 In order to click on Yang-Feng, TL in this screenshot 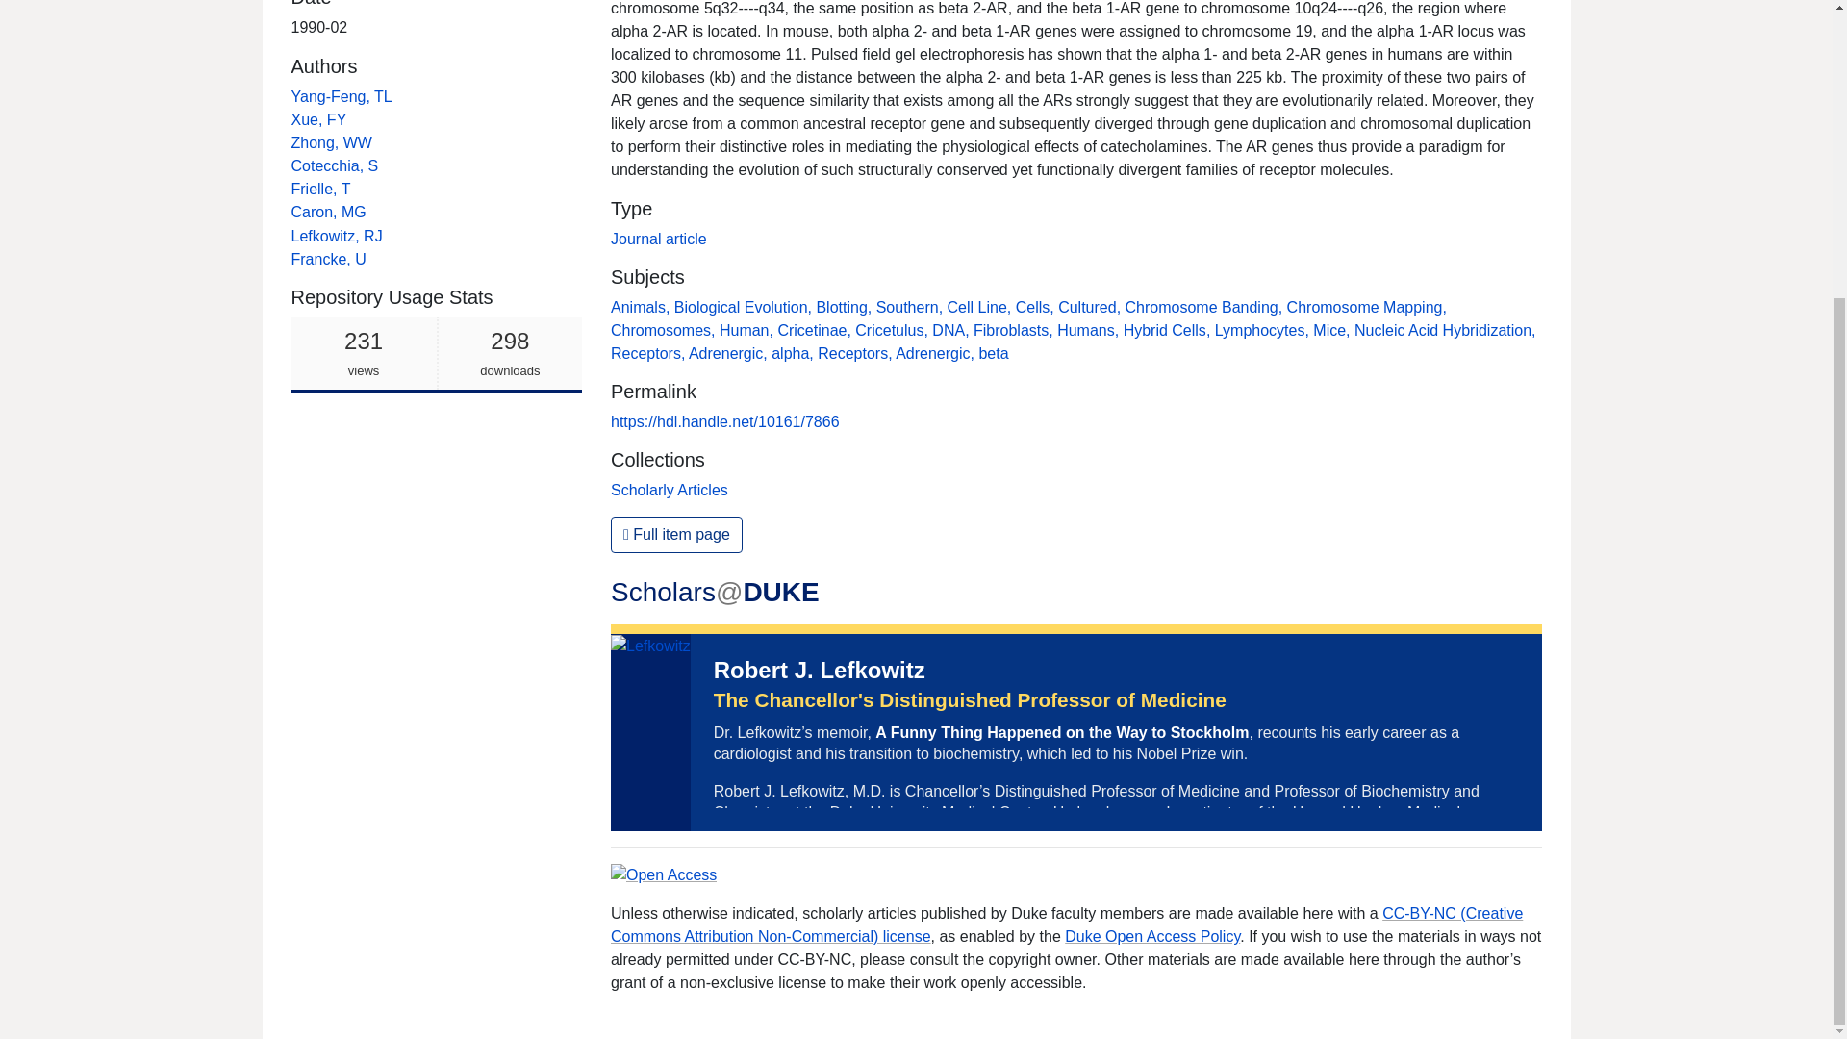, I will do `click(341, 96)`.